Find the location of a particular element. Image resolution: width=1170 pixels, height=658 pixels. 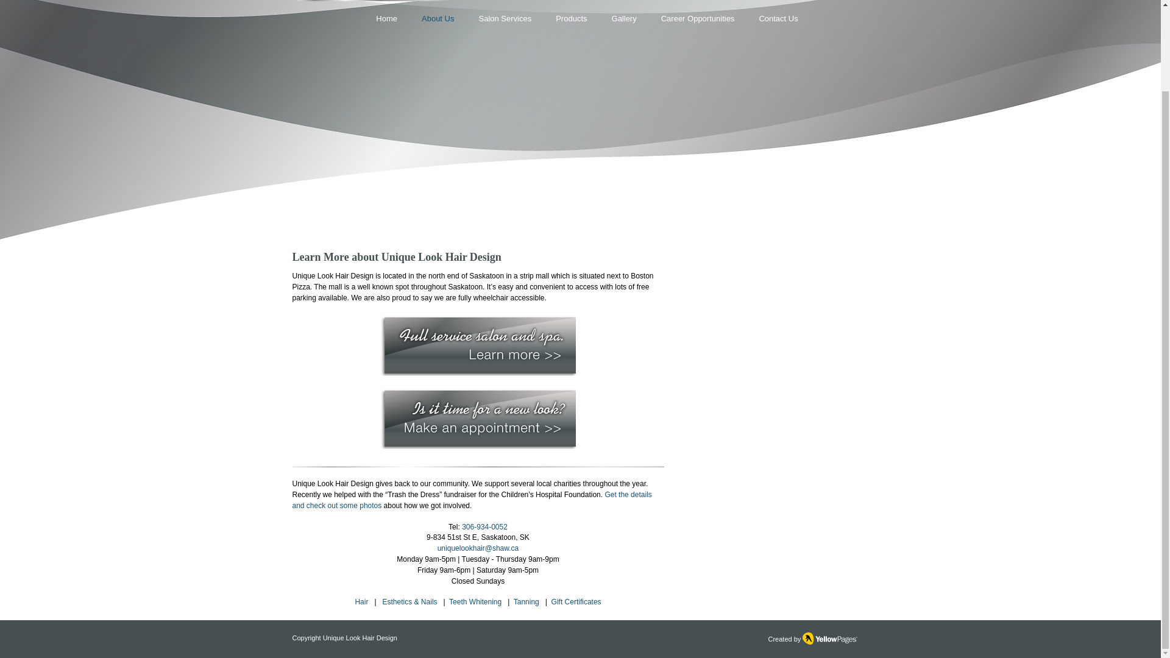

Gift Certificates is located at coordinates (576, 601).